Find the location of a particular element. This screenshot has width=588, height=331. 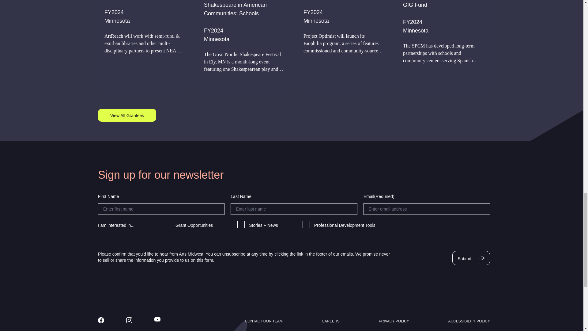

Contact Our Team is located at coordinates (264, 321).